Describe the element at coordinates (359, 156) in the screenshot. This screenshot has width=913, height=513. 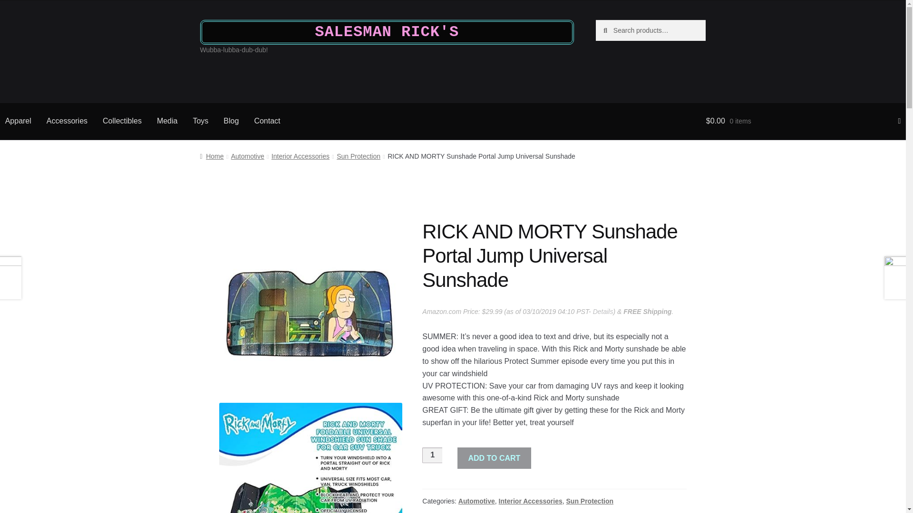
I see `Sun Protection` at that location.